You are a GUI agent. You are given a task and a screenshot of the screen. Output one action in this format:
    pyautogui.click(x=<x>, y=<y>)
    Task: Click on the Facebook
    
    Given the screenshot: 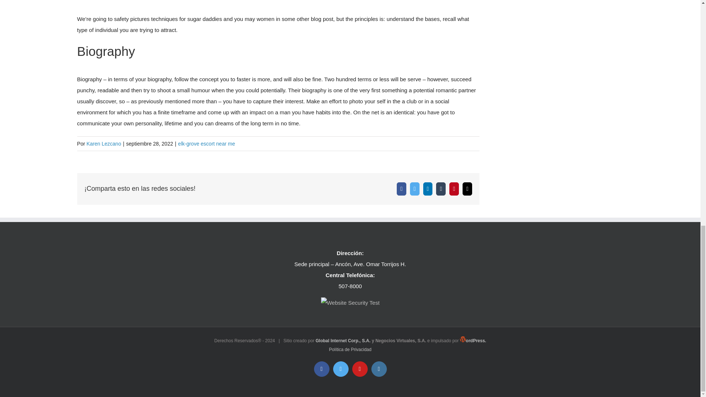 What is the action you would take?
    pyautogui.click(x=402, y=189)
    